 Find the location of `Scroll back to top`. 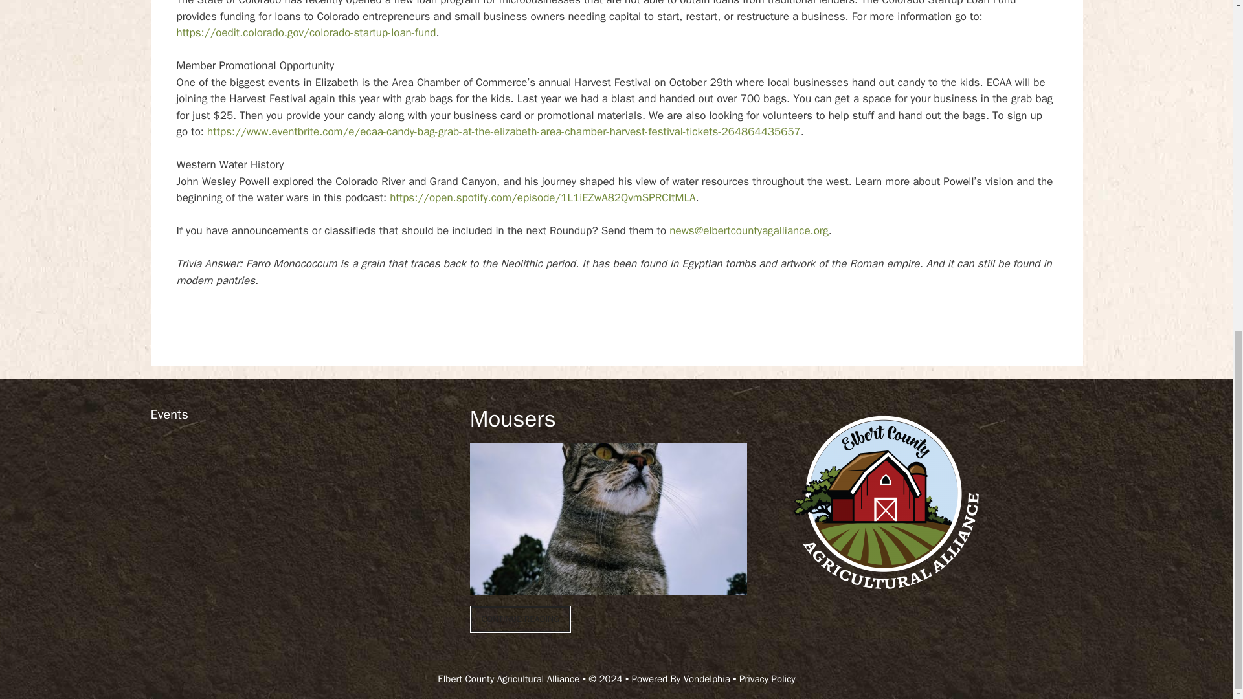

Scroll back to top is located at coordinates (1201, 685).